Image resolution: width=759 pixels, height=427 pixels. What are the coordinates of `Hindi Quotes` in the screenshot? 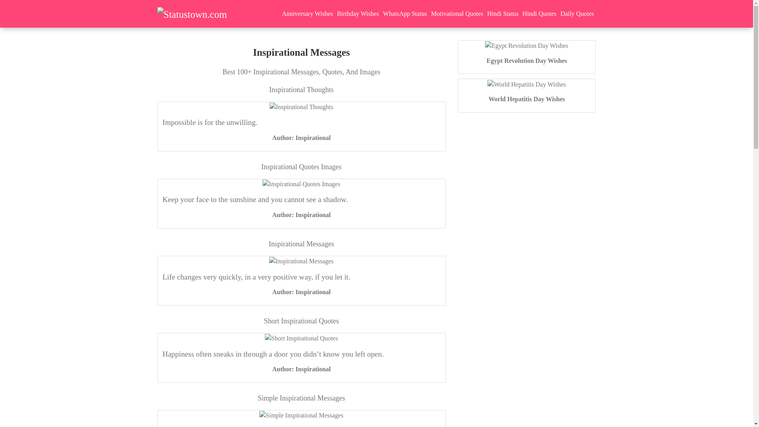 It's located at (540, 13).